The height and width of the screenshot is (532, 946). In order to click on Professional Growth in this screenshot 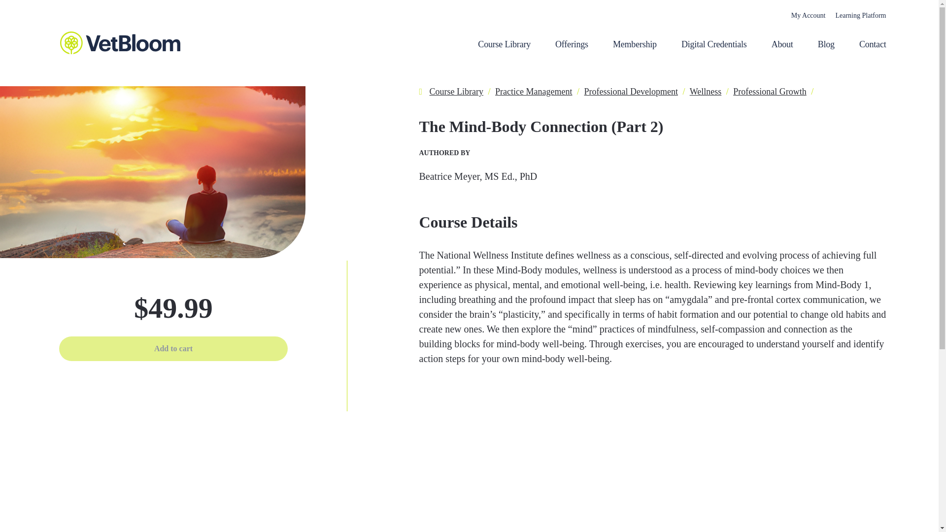, I will do `click(770, 92)`.